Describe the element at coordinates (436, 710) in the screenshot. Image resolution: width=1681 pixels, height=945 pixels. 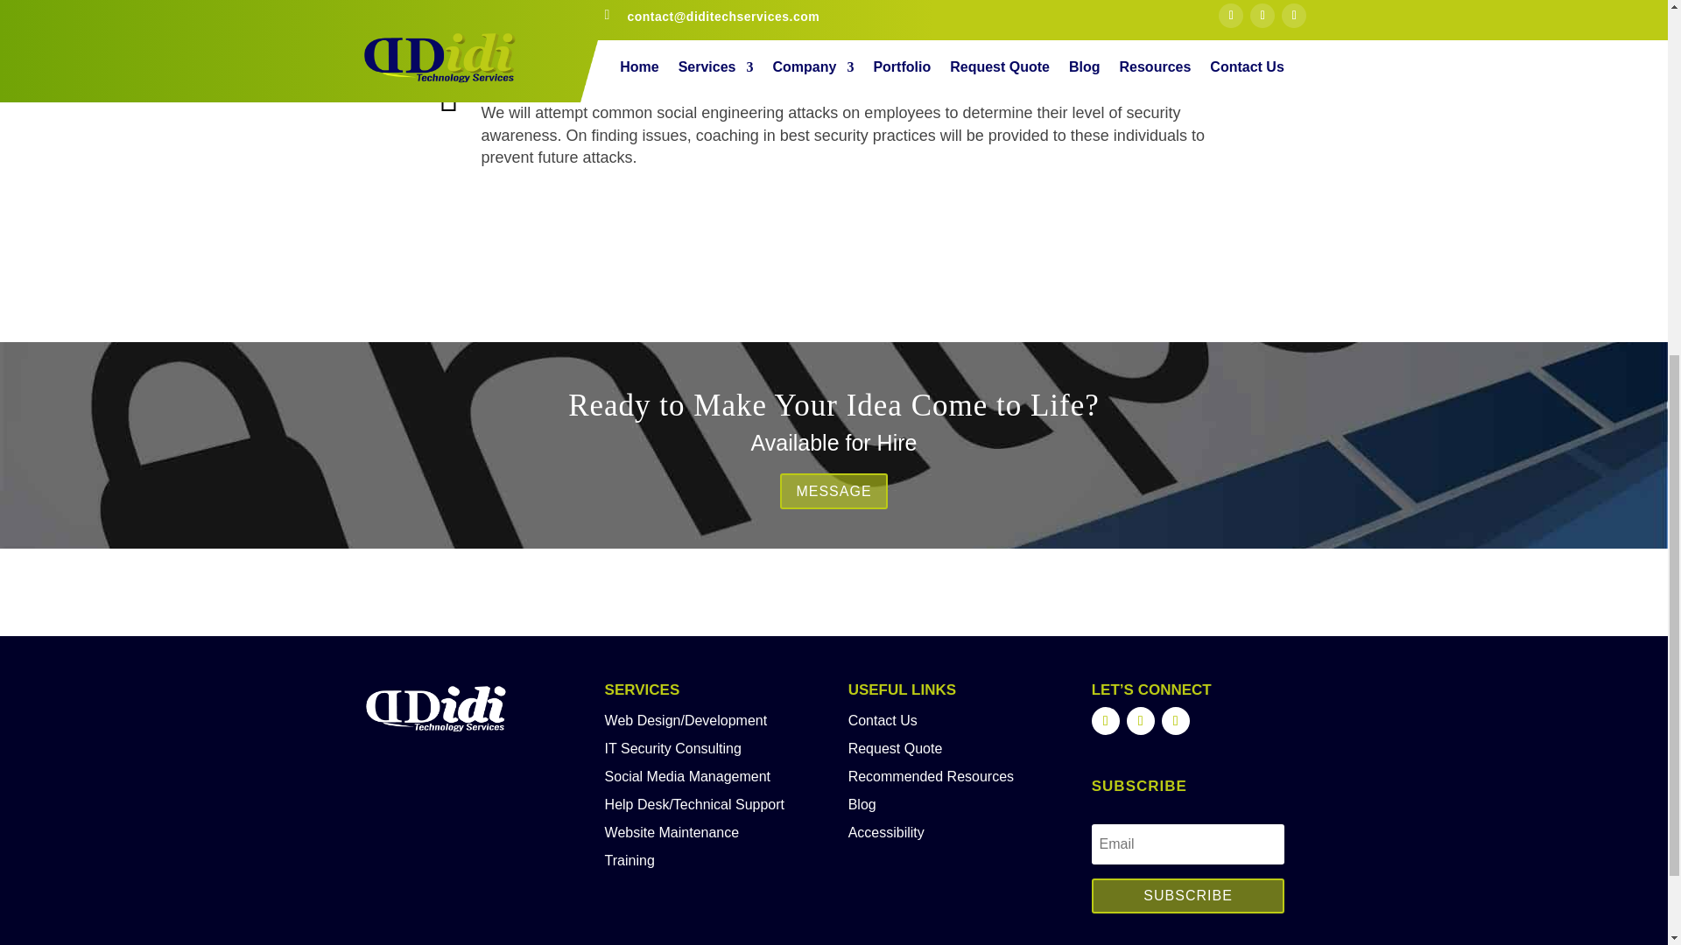
I see `Didi Technology Services` at that location.